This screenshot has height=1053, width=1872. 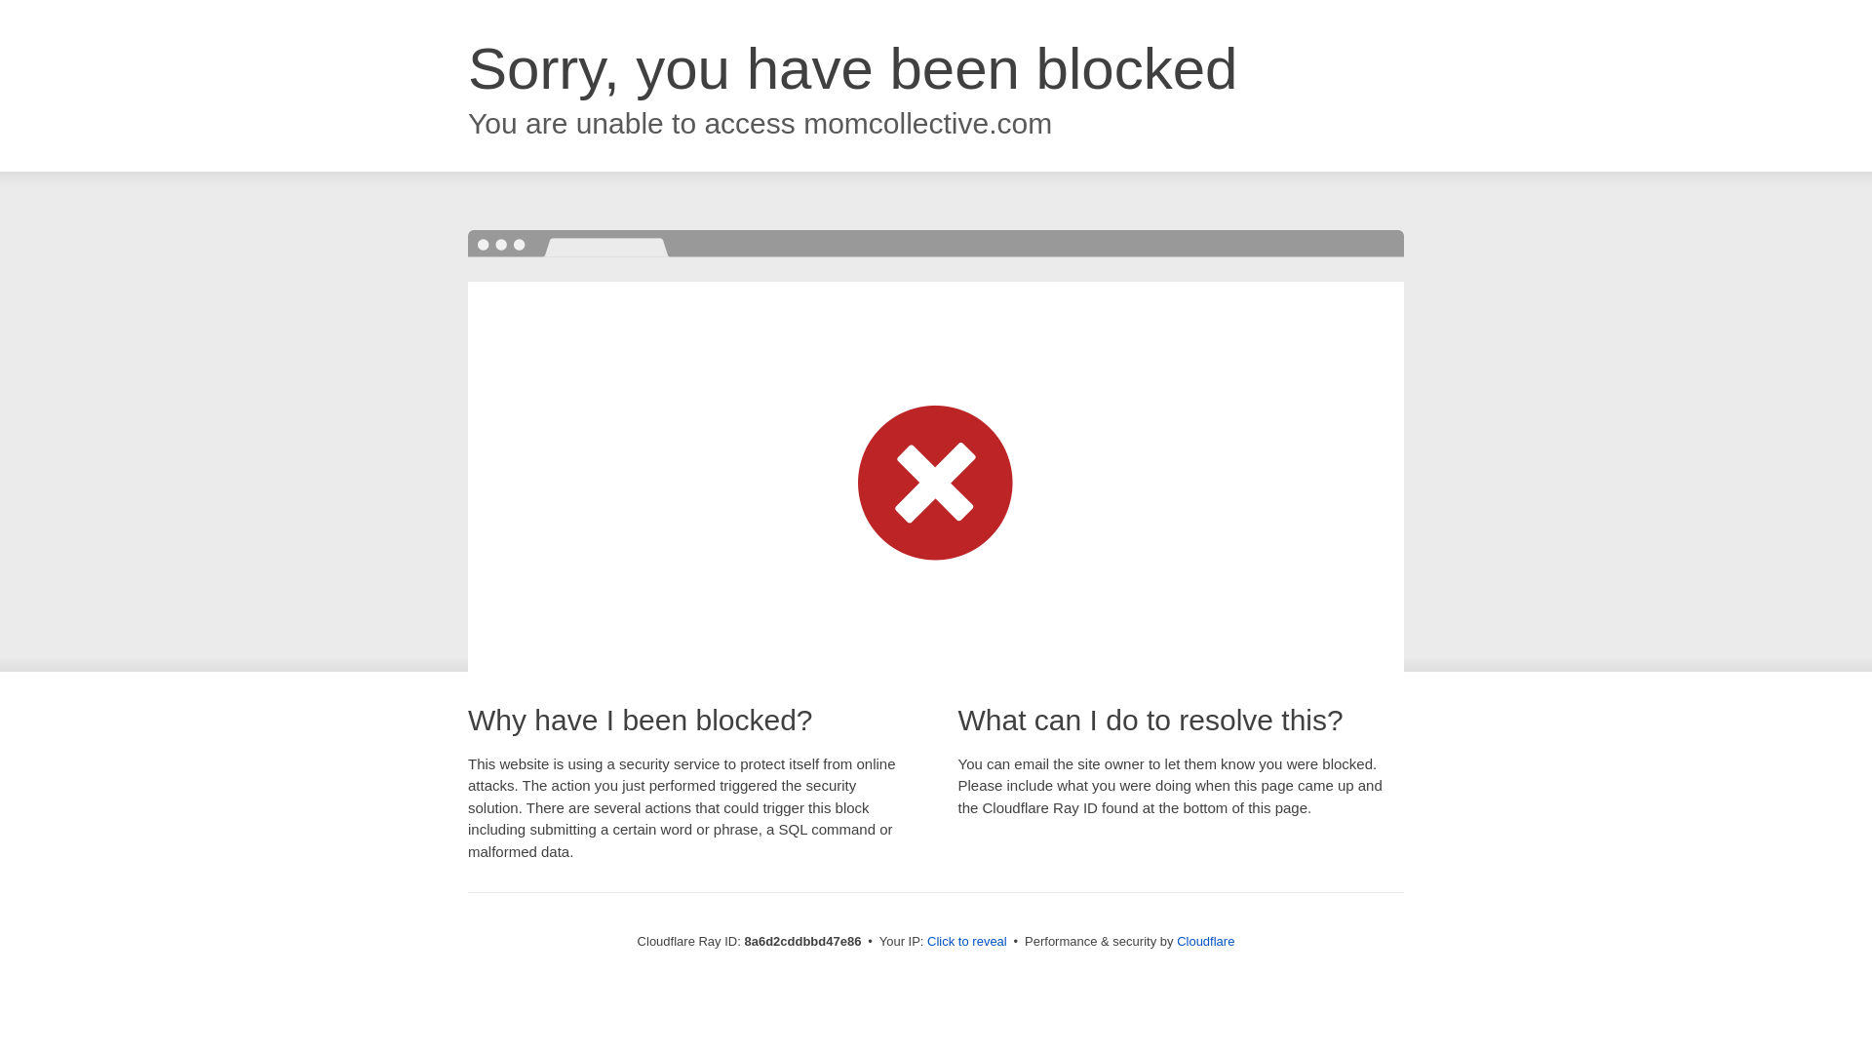 I want to click on Click to reveal, so click(x=966, y=942).